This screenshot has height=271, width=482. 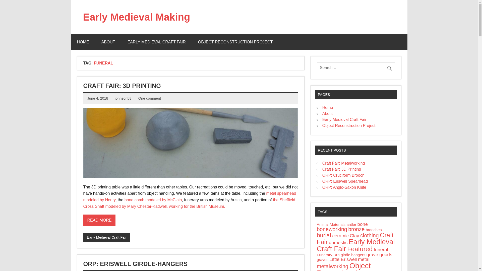 What do you see at coordinates (107, 237) in the screenshot?
I see `Early Medieval Craft Fair` at bounding box center [107, 237].